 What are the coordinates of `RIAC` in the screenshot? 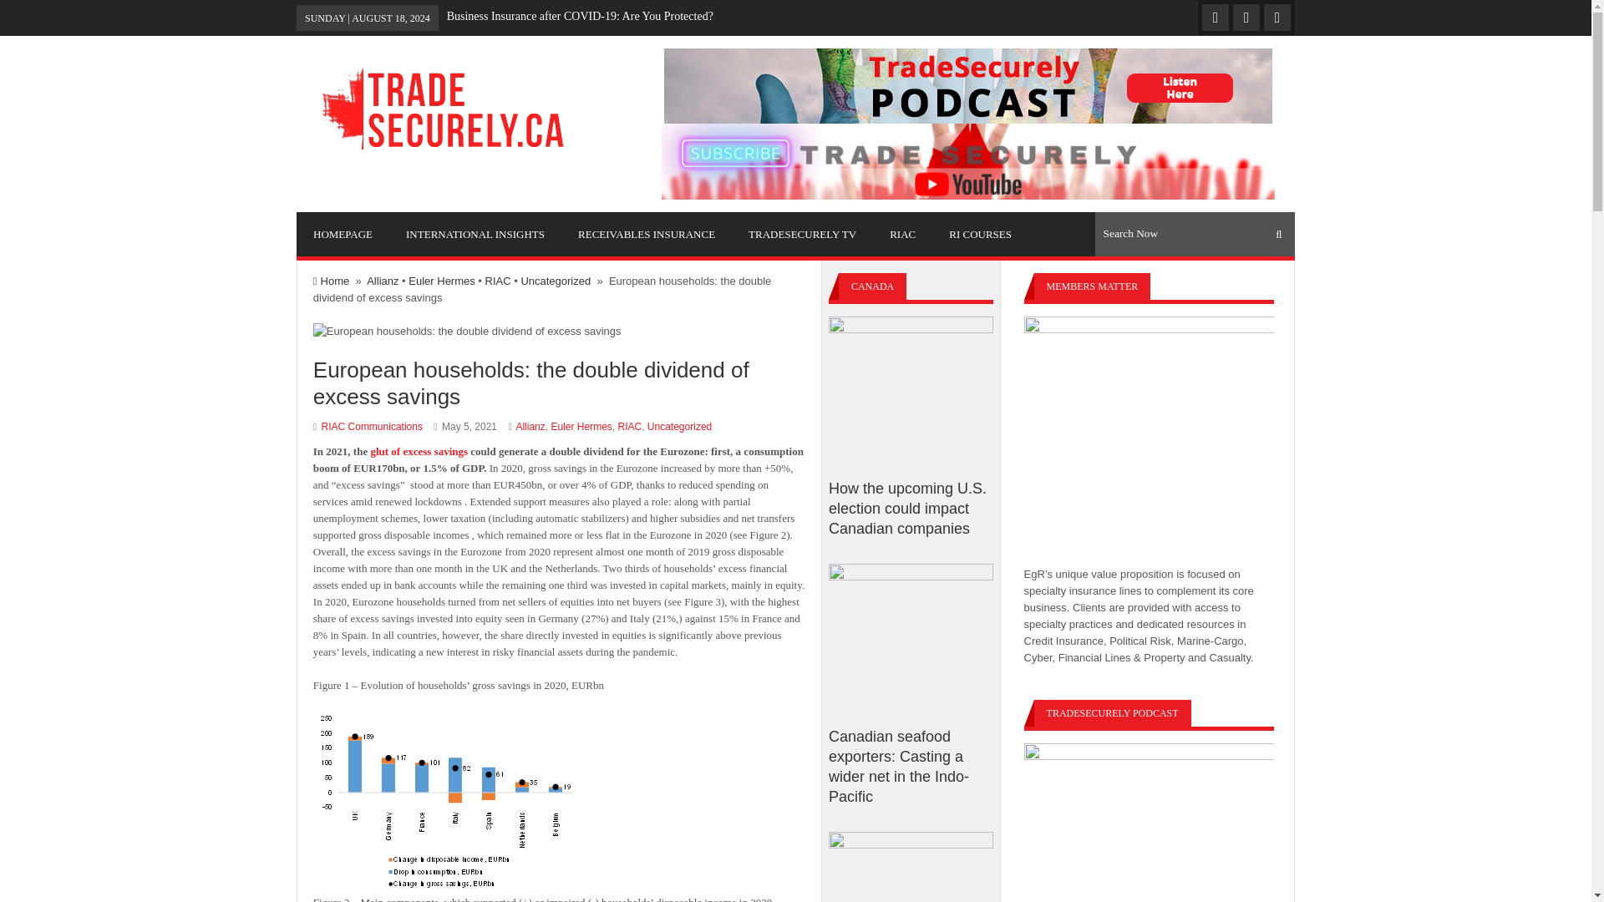 It's located at (902, 234).